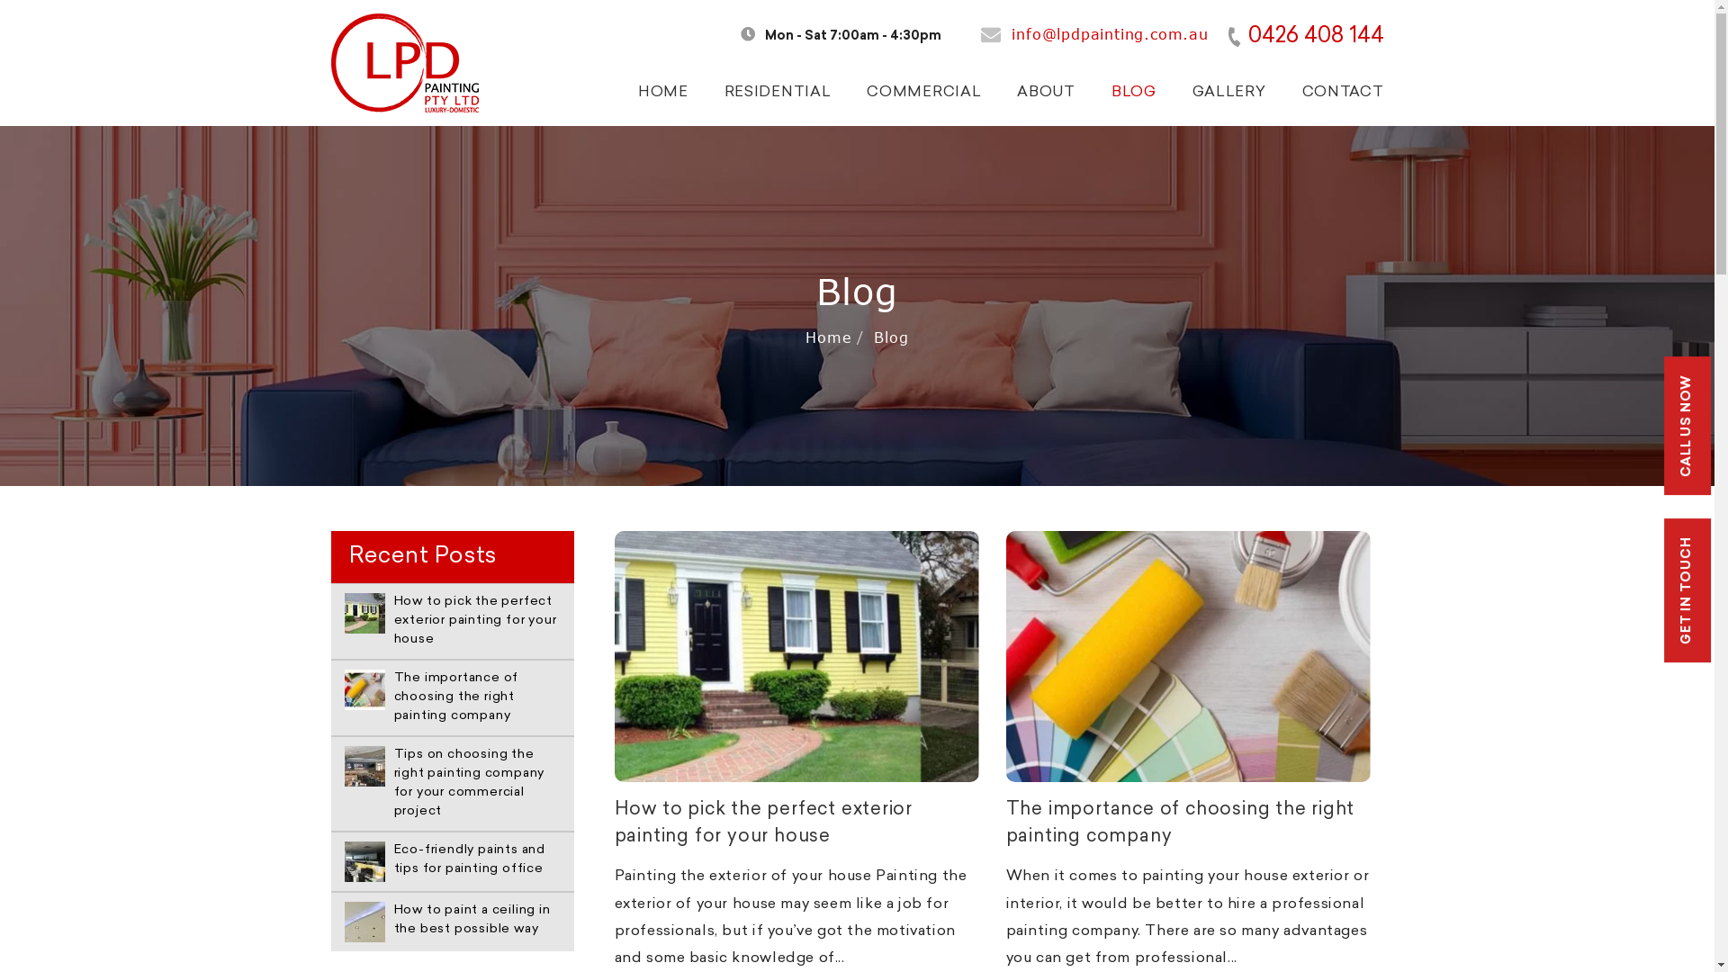 The height and width of the screenshot is (972, 1728). What do you see at coordinates (1188, 657) in the screenshot?
I see `The importance of choosing the right painting company` at bounding box center [1188, 657].